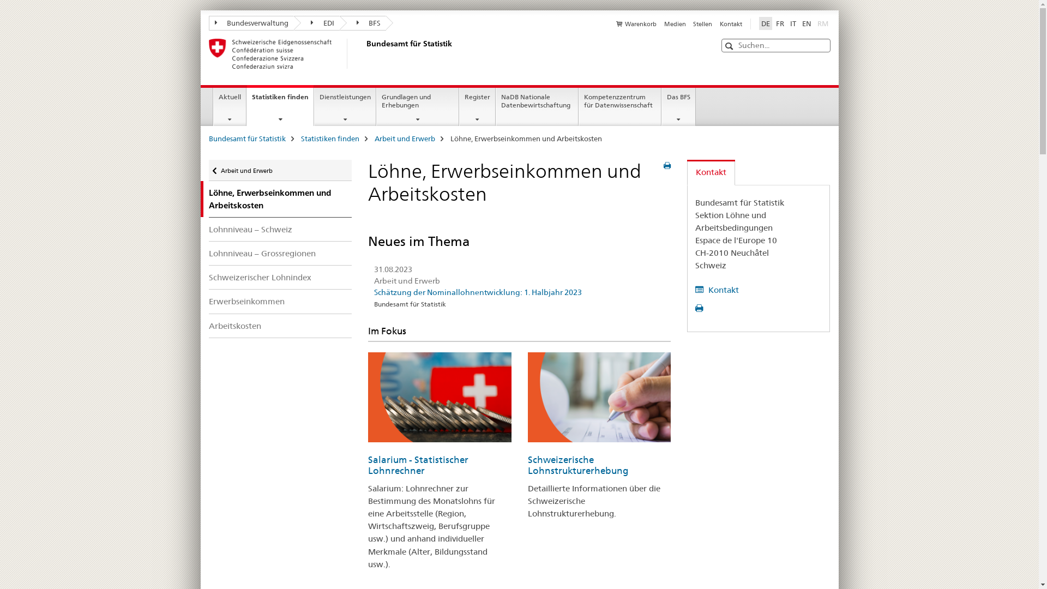  I want to click on EN, so click(806, 23).